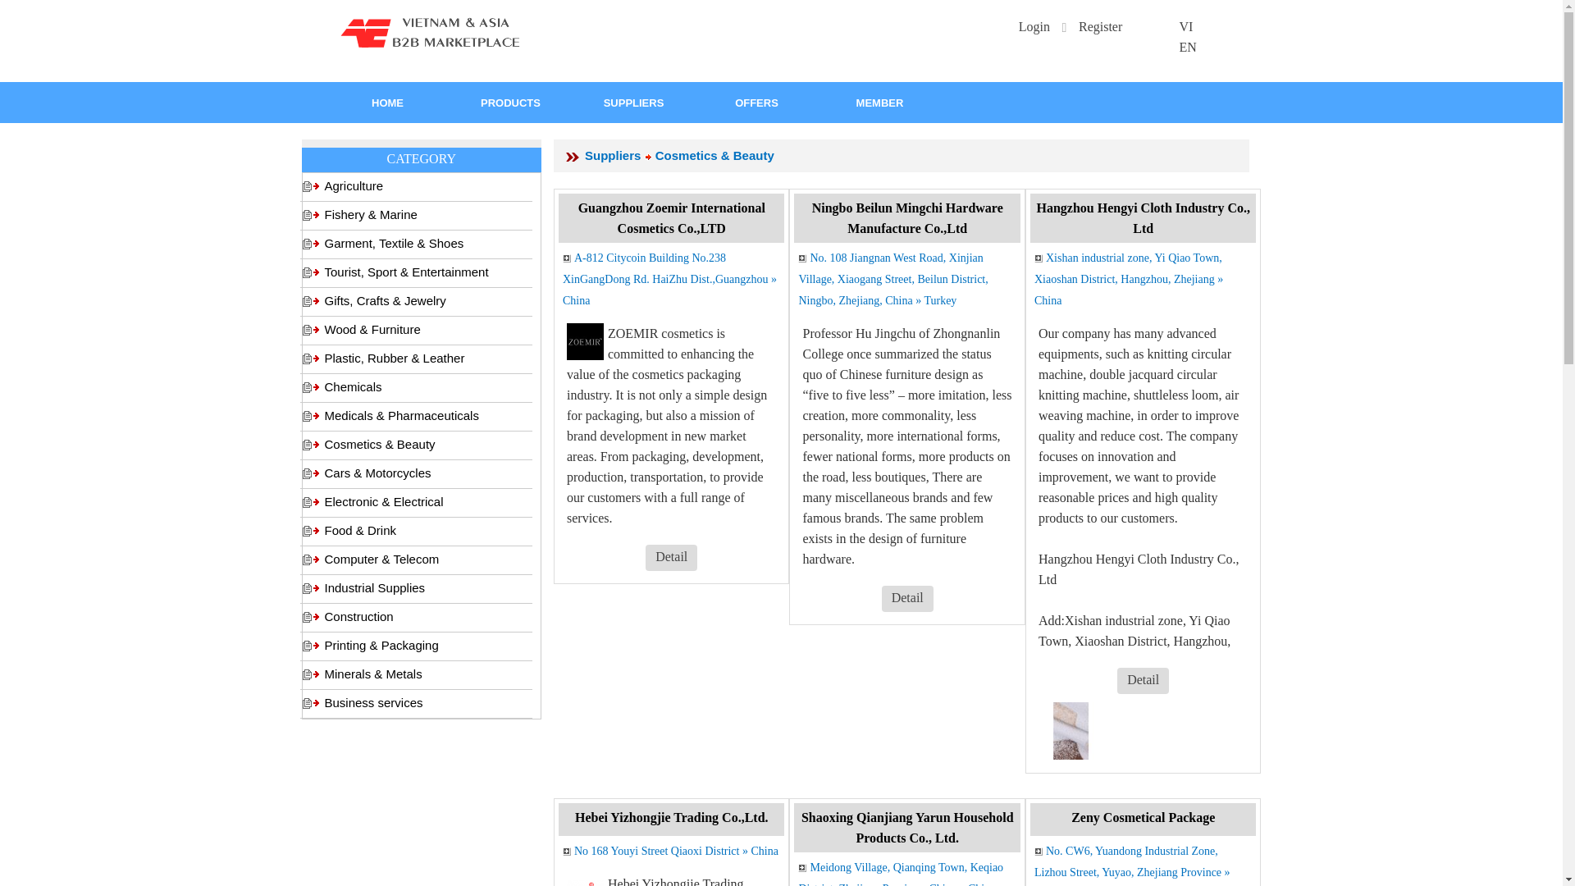 This screenshot has width=1575, height=886. What do you see at coordinates (1144, 218) in the screenshot?
I see `Hangzhou Hengyi Cloth Industry Co., Ltd` at bounding box center [1144, 218].